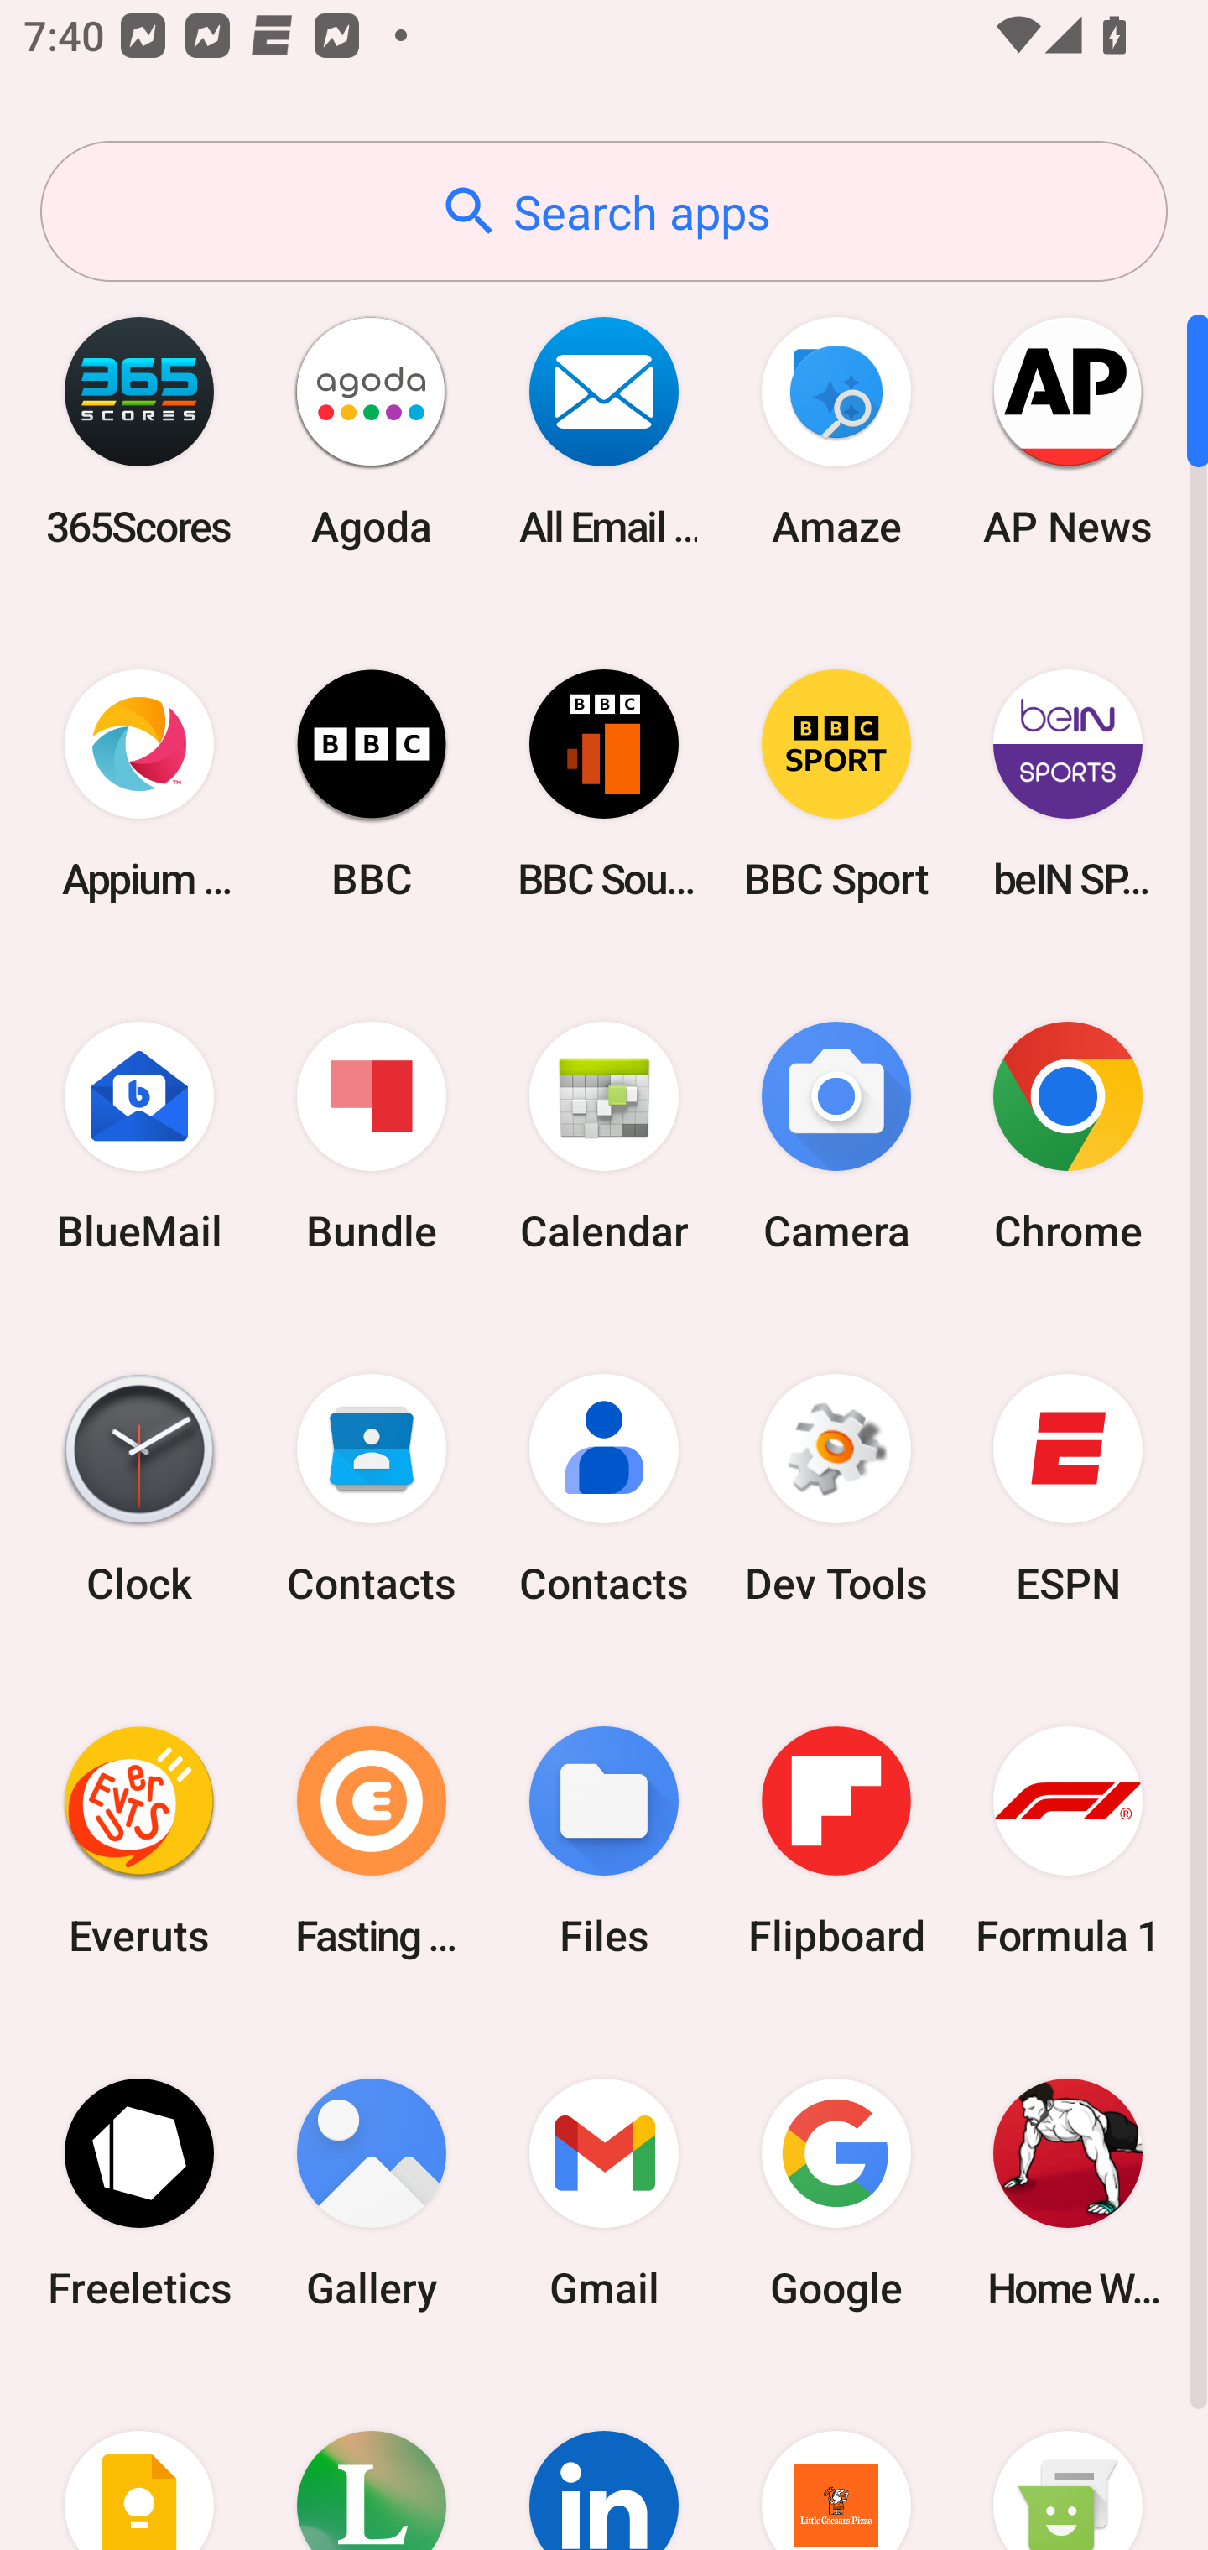 The height and width of the screenshot is (2550, 1208). I want to click on BBC Sounds, so click(604, 783).